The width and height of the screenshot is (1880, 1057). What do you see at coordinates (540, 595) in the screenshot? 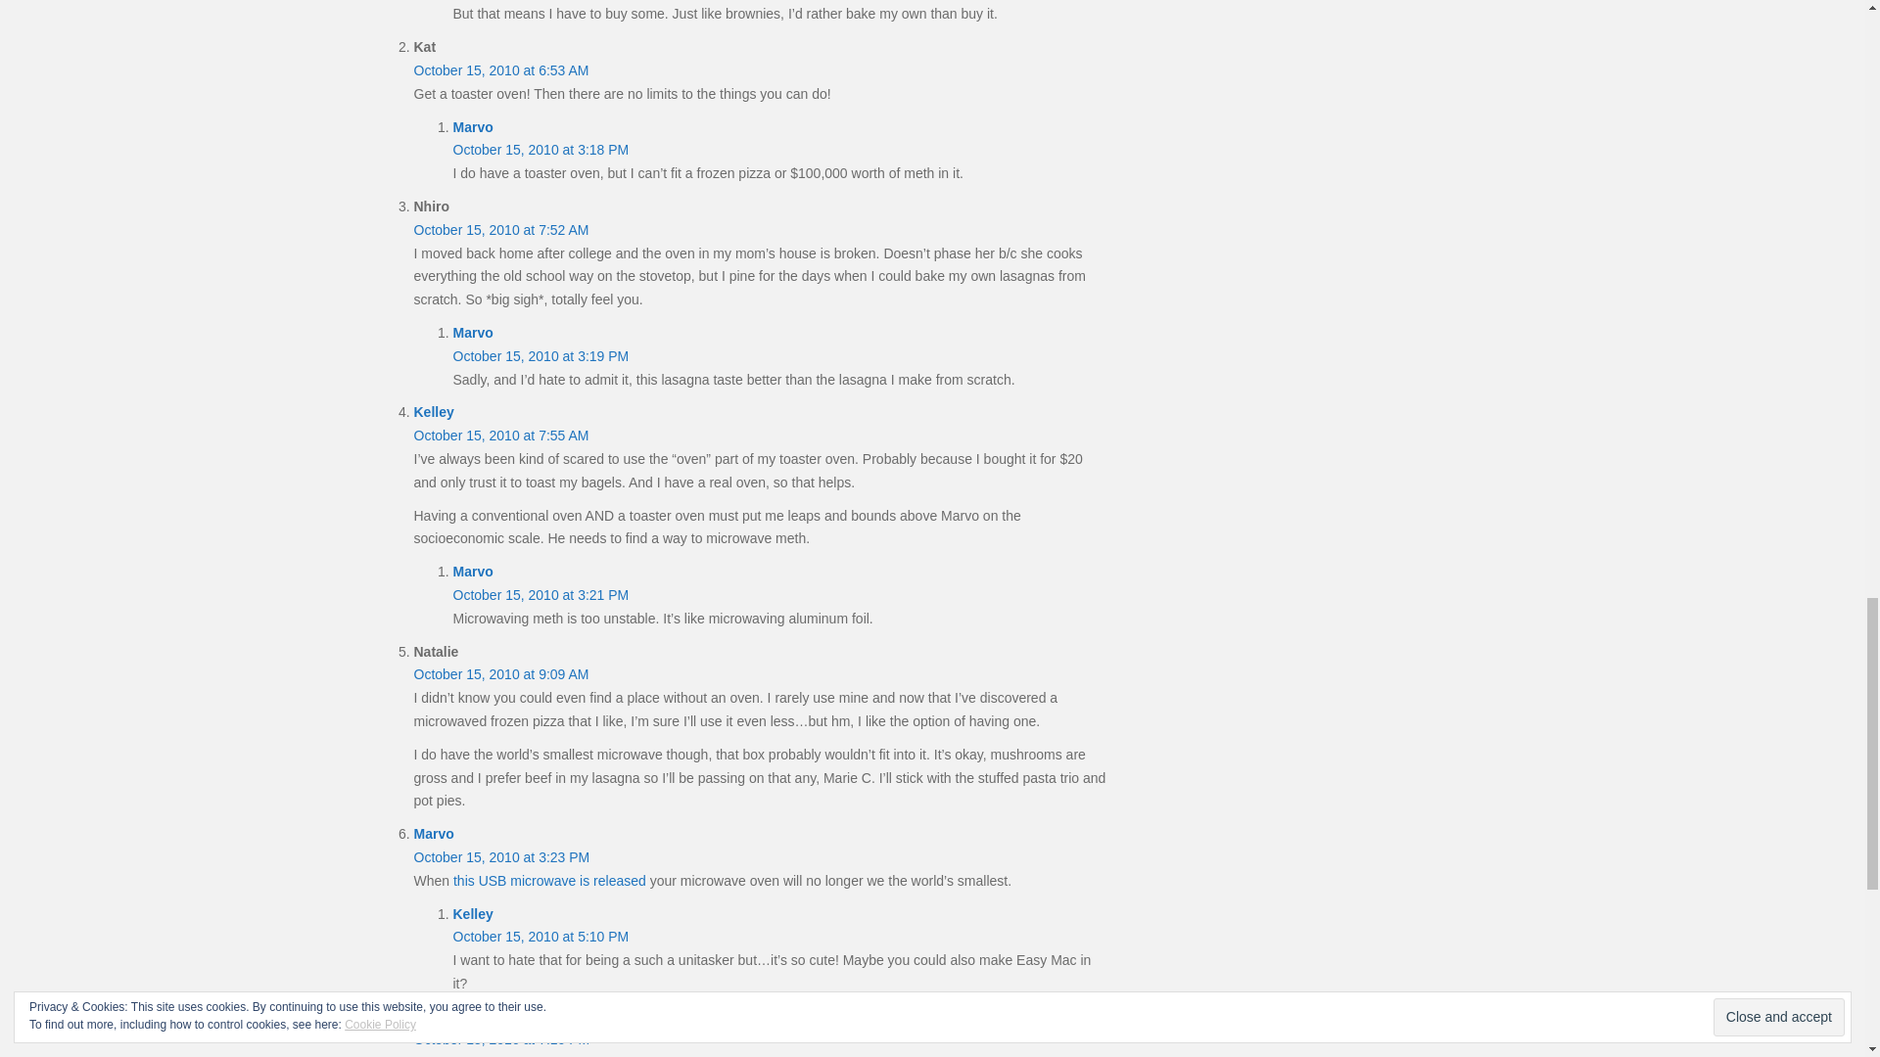
I see `October 15, 2010 at 3:21 PM` at bounding box center [540, 595].